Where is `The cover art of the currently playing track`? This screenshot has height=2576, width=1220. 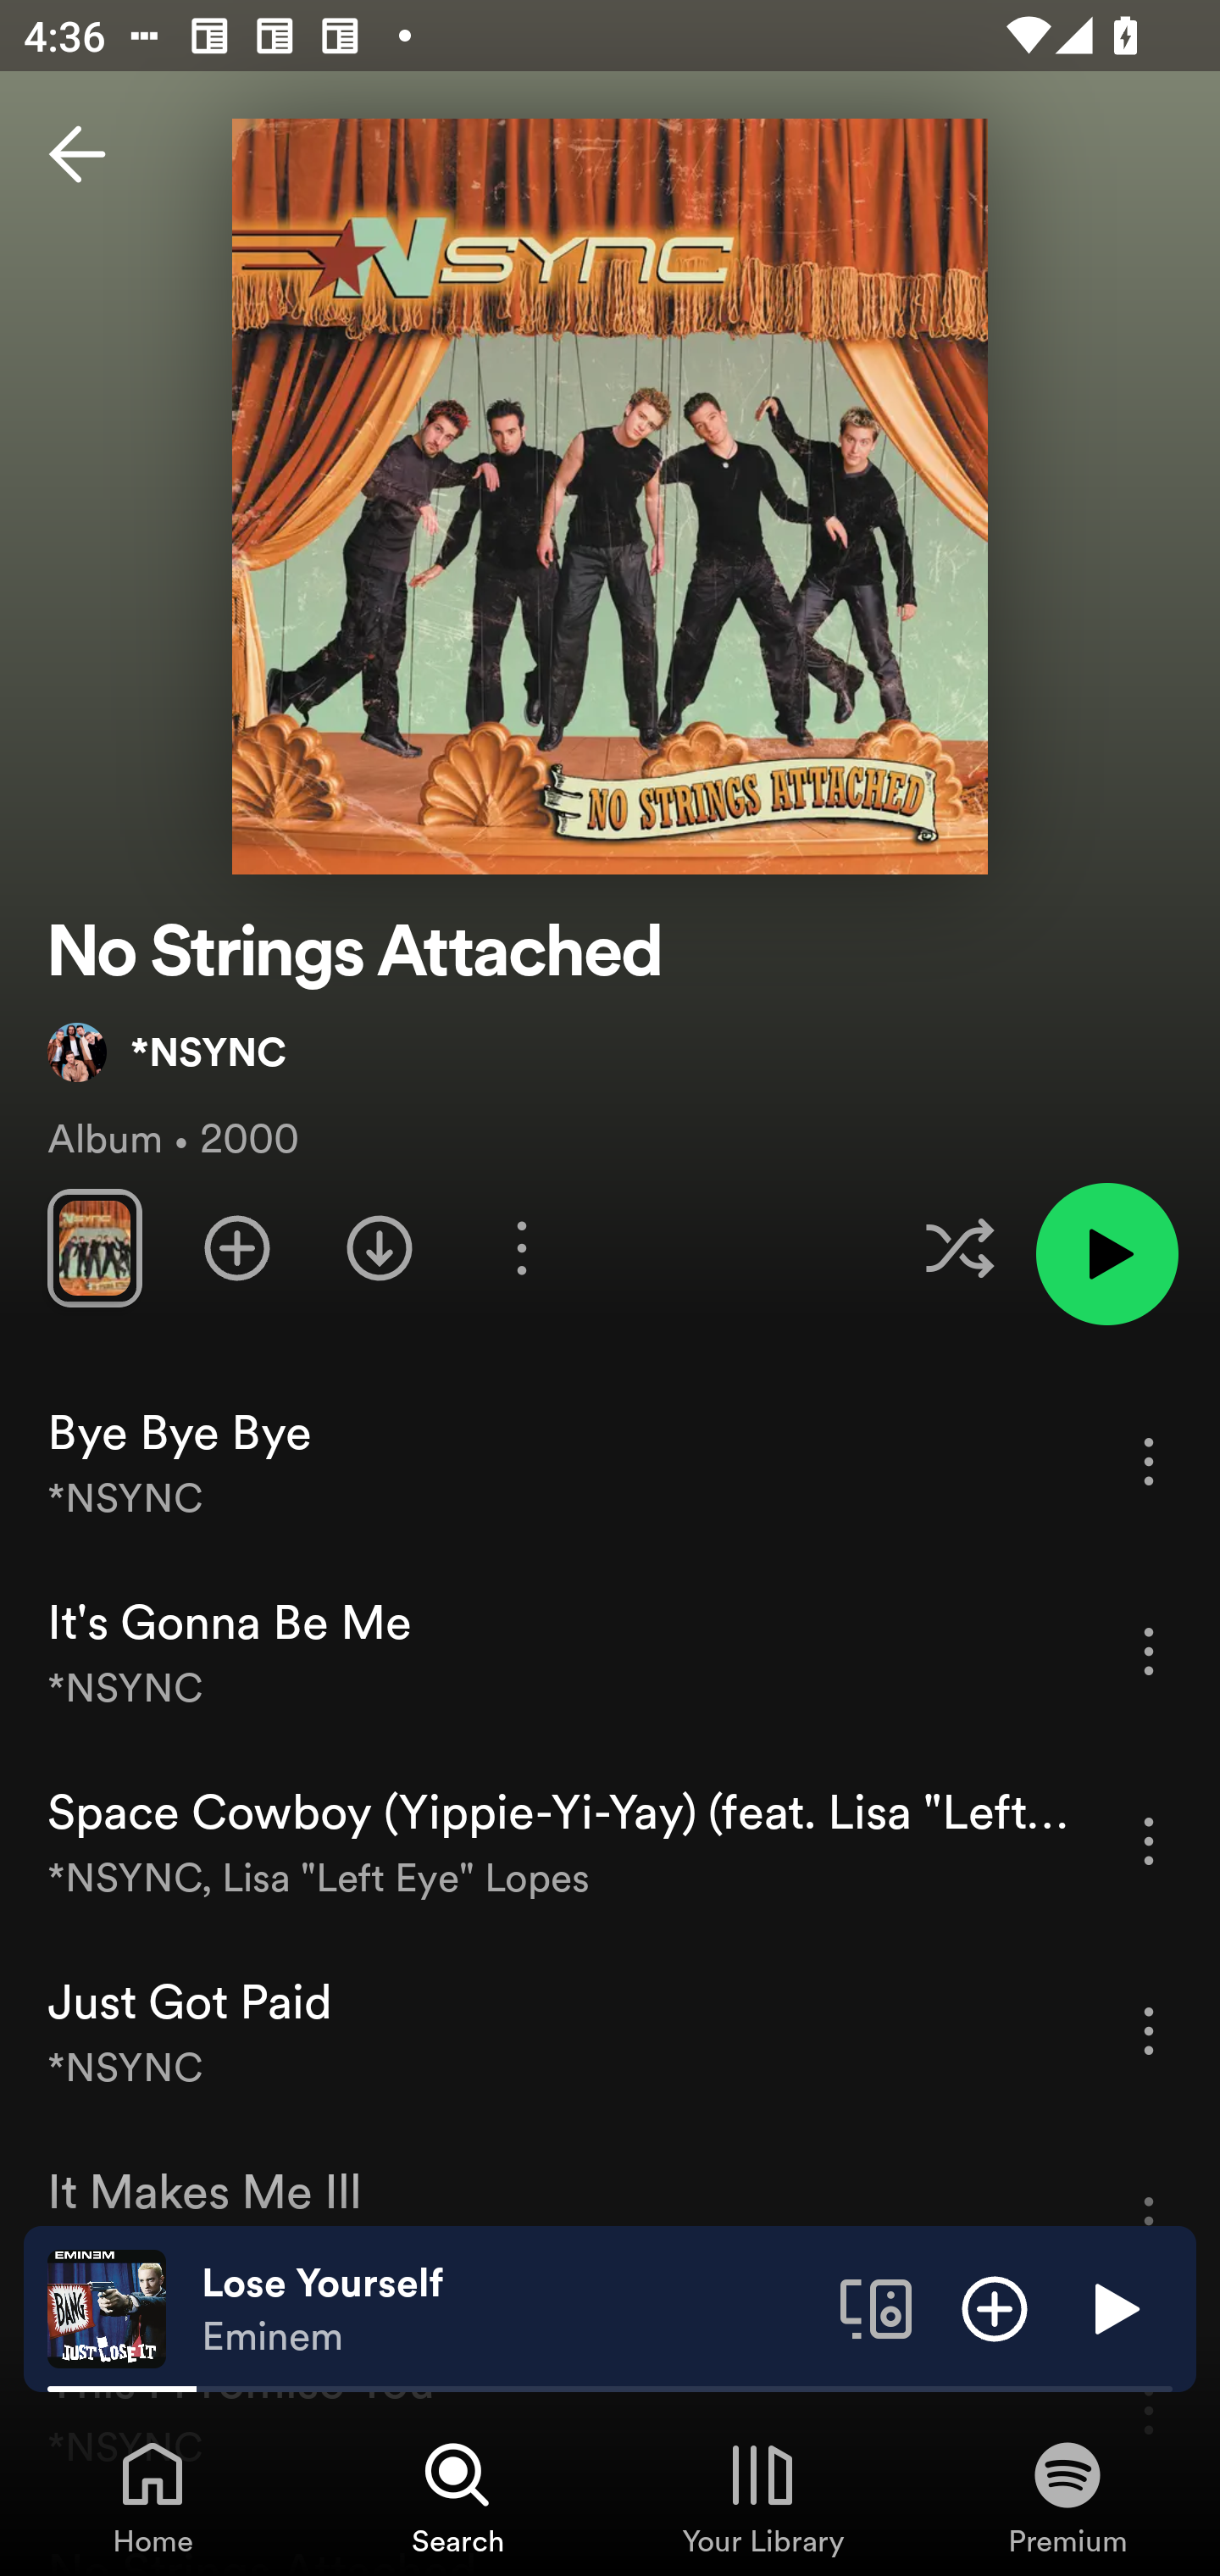
The cover art of the currently playing track is located at coordinates (107, 2307).